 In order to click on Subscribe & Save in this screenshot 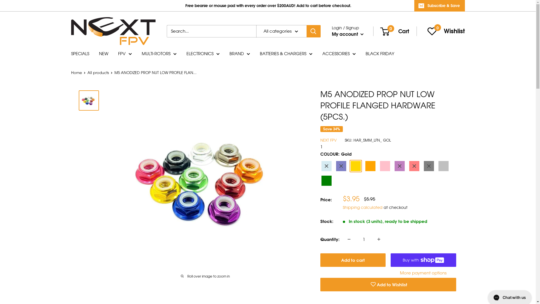, I will do `click(439, 6)`.